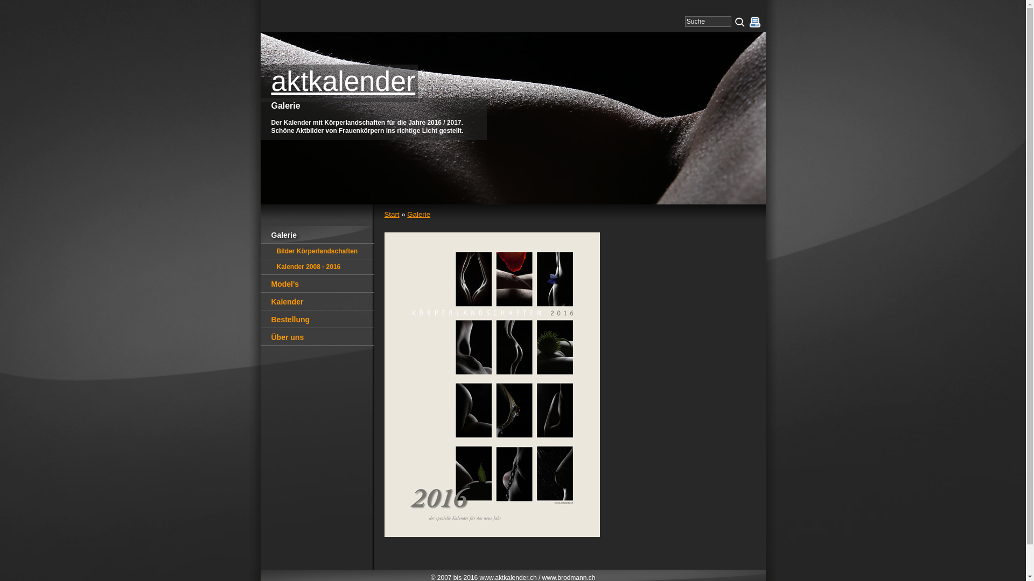  I want to click on Kalender, so click(317, 301).